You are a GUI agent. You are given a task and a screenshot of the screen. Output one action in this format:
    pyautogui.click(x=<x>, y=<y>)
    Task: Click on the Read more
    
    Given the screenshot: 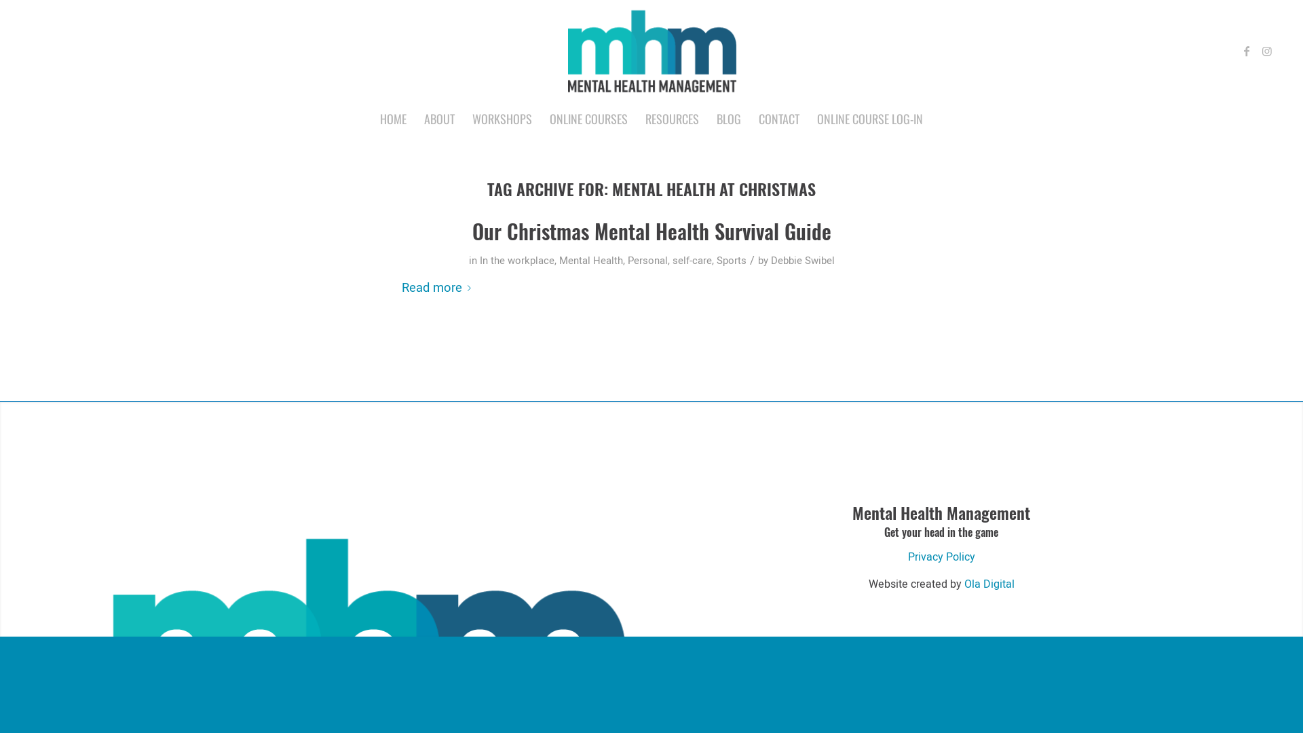 What is the action you would take?
    pyautogui.click(x=439, y=288)
    